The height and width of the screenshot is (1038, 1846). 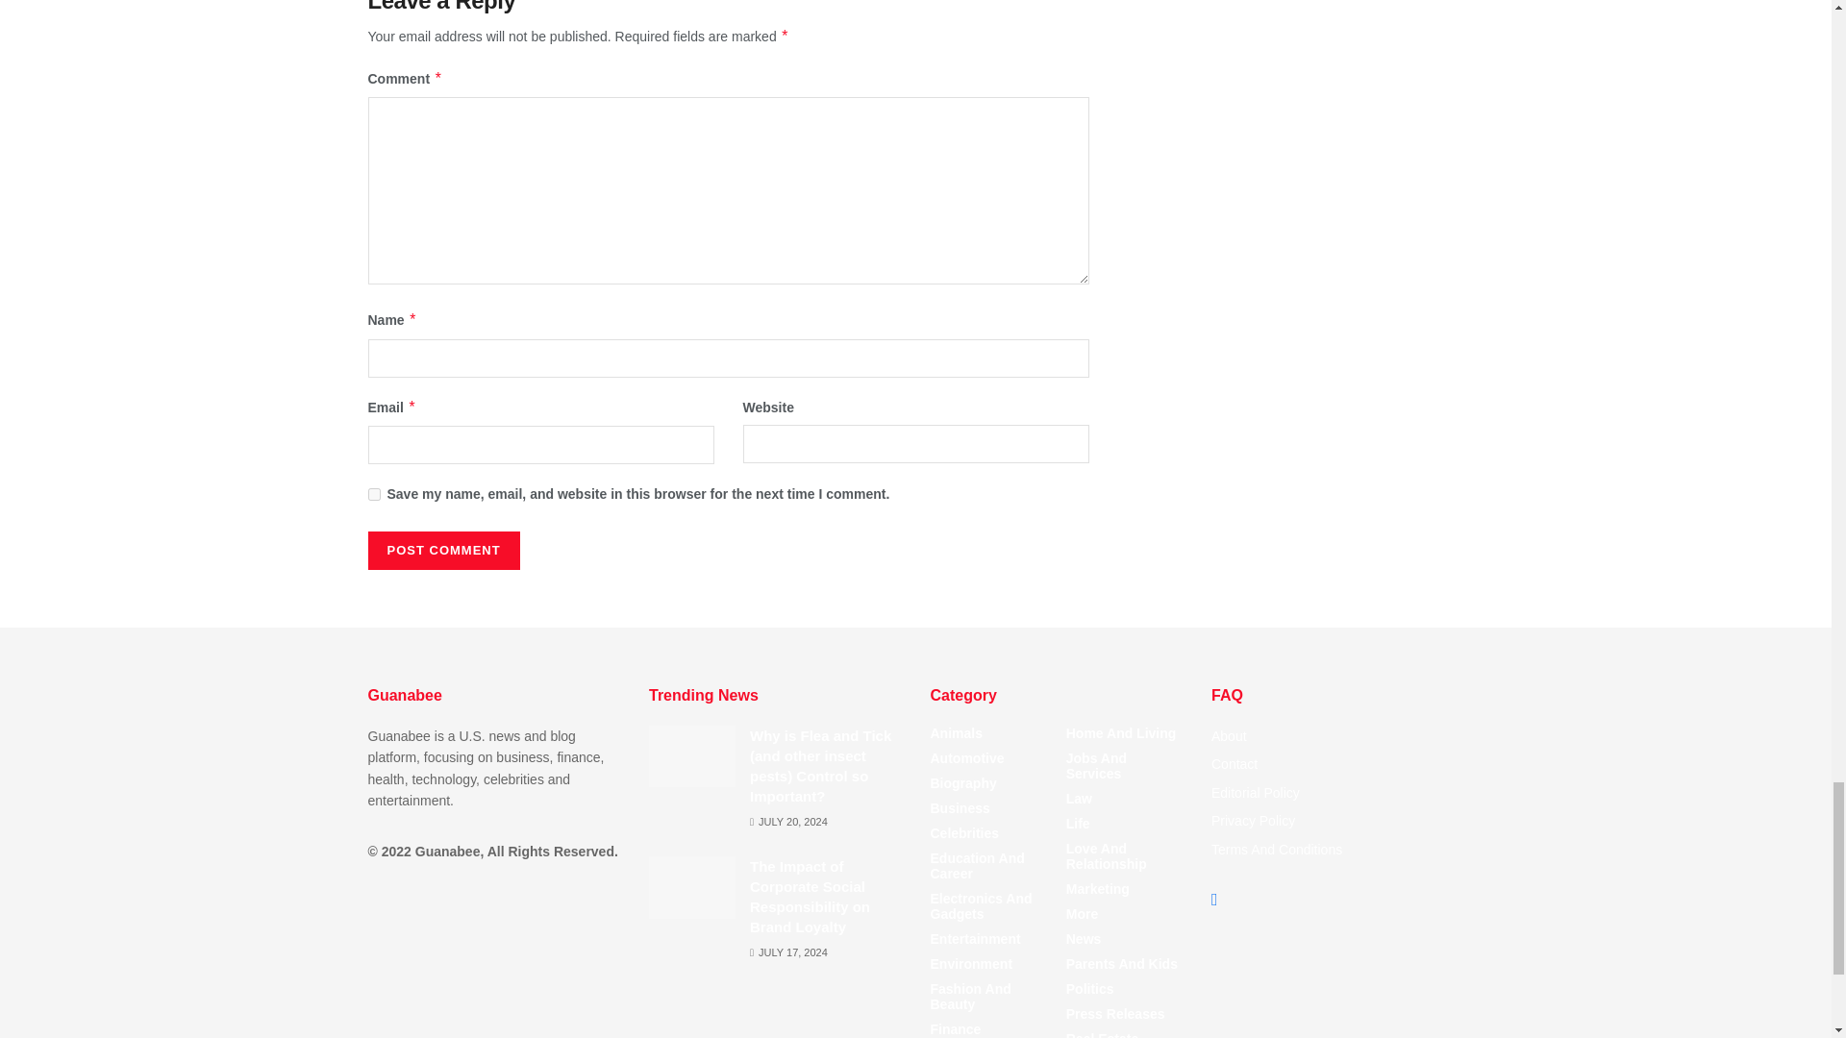 What do you see at coordinates (442, 550) in the screenshot?
I see `Post Comment` at bounding box center [442, 550].